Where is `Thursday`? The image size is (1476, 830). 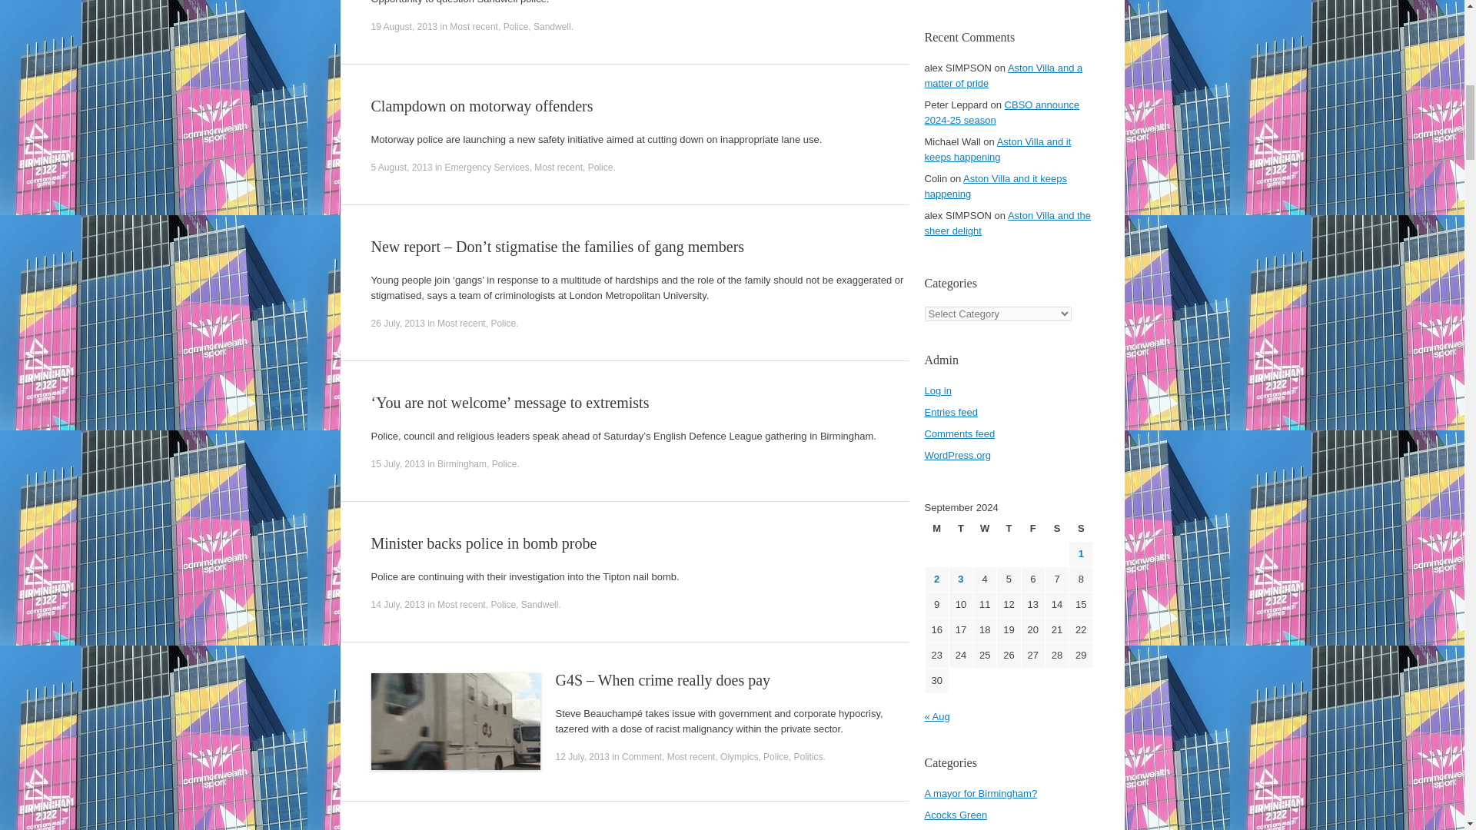 Thursday is located at coordinates (1009, 529).